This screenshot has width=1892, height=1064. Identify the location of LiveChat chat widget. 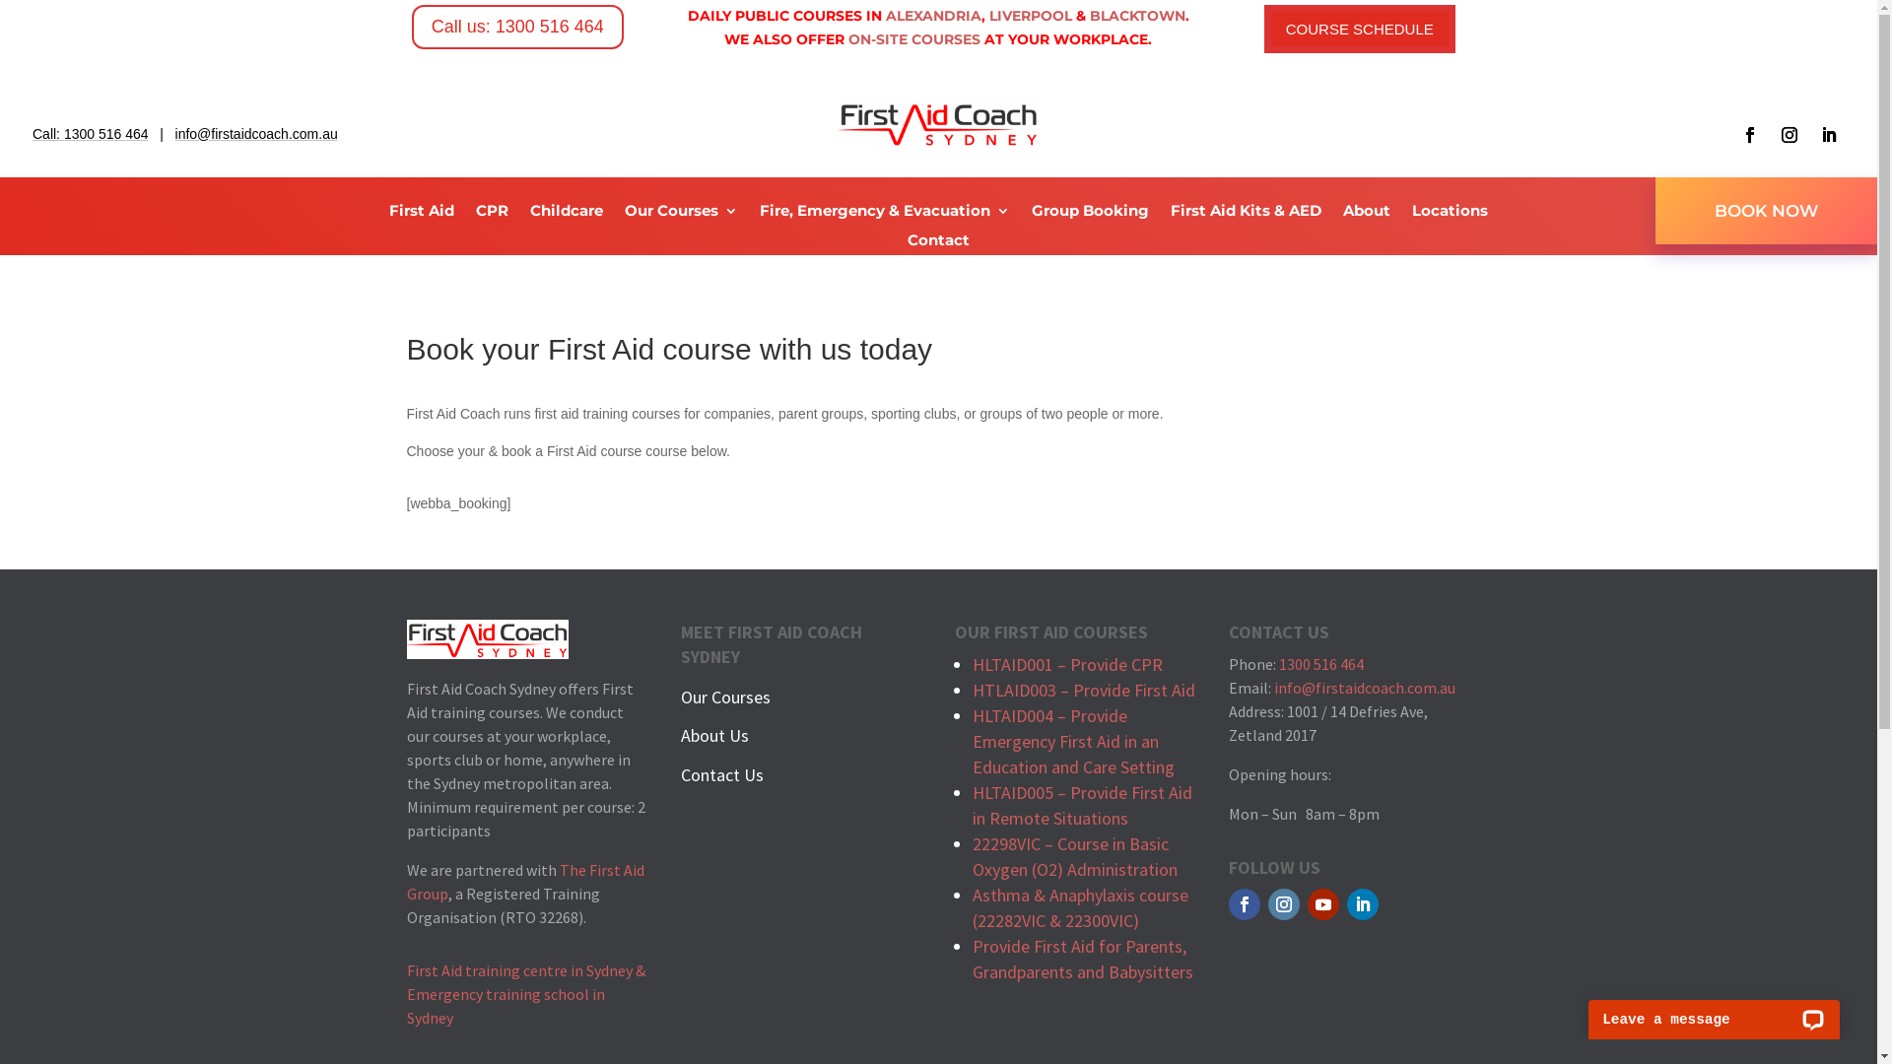
(1715, 1009).